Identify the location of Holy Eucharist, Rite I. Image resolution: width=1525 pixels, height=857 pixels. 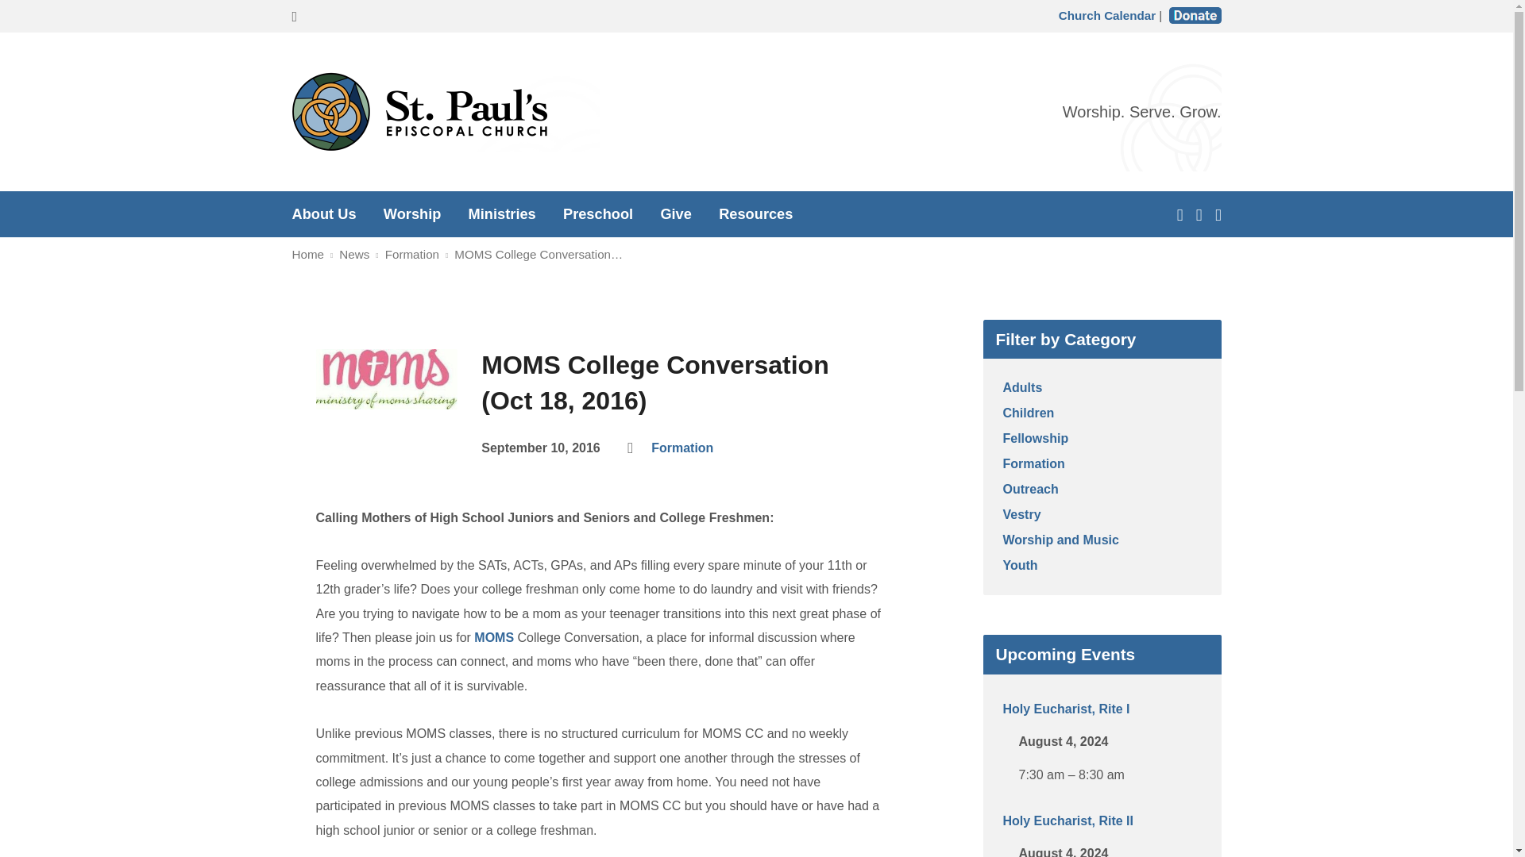
(1066, 708).